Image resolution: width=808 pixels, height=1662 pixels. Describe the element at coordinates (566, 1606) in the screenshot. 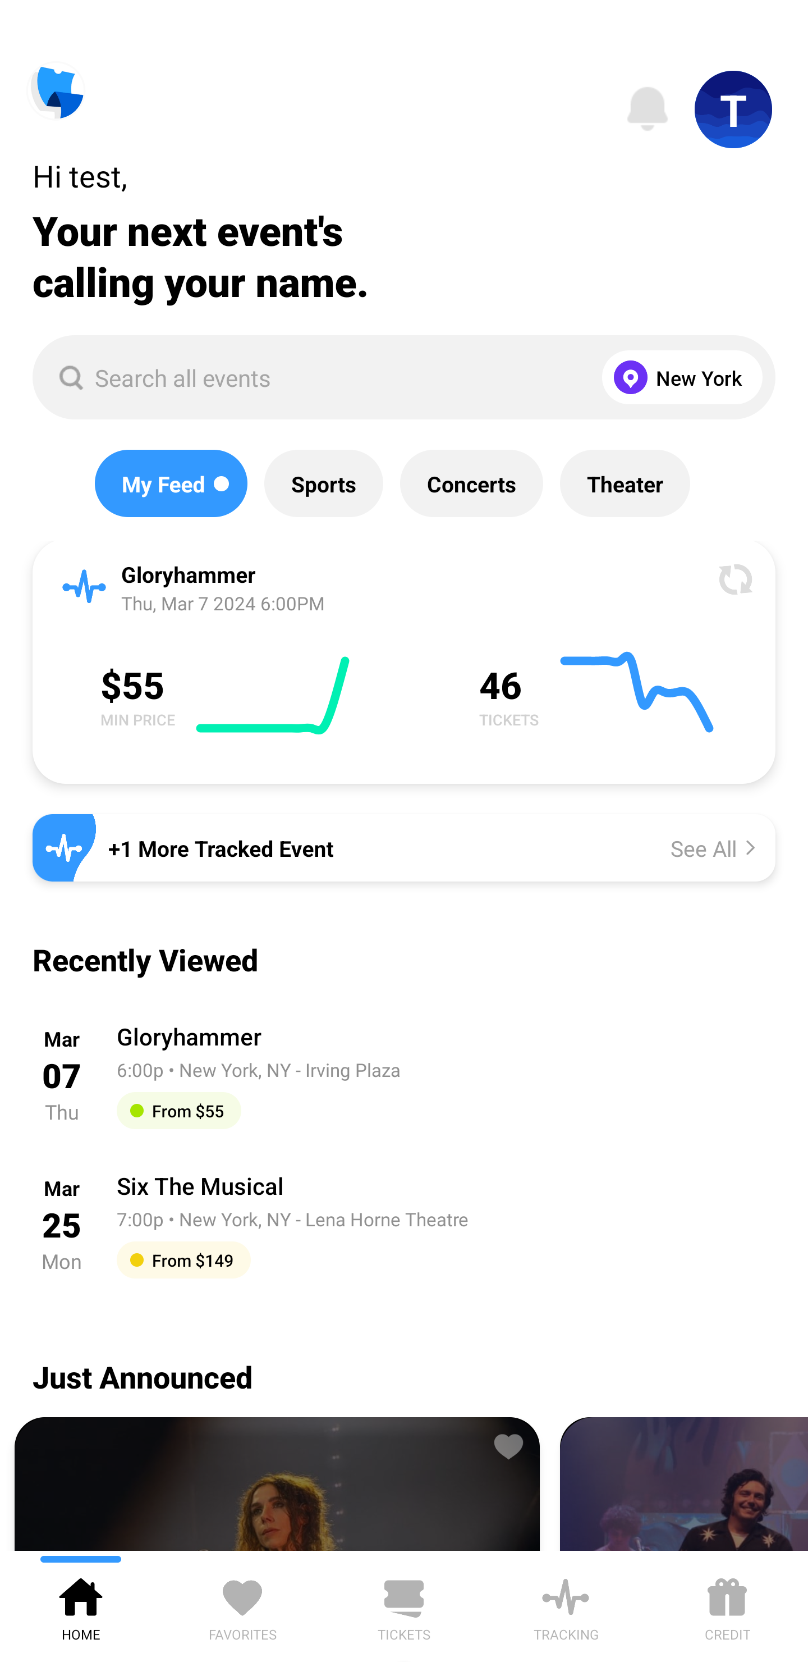

I see `TRACKING` at that location.